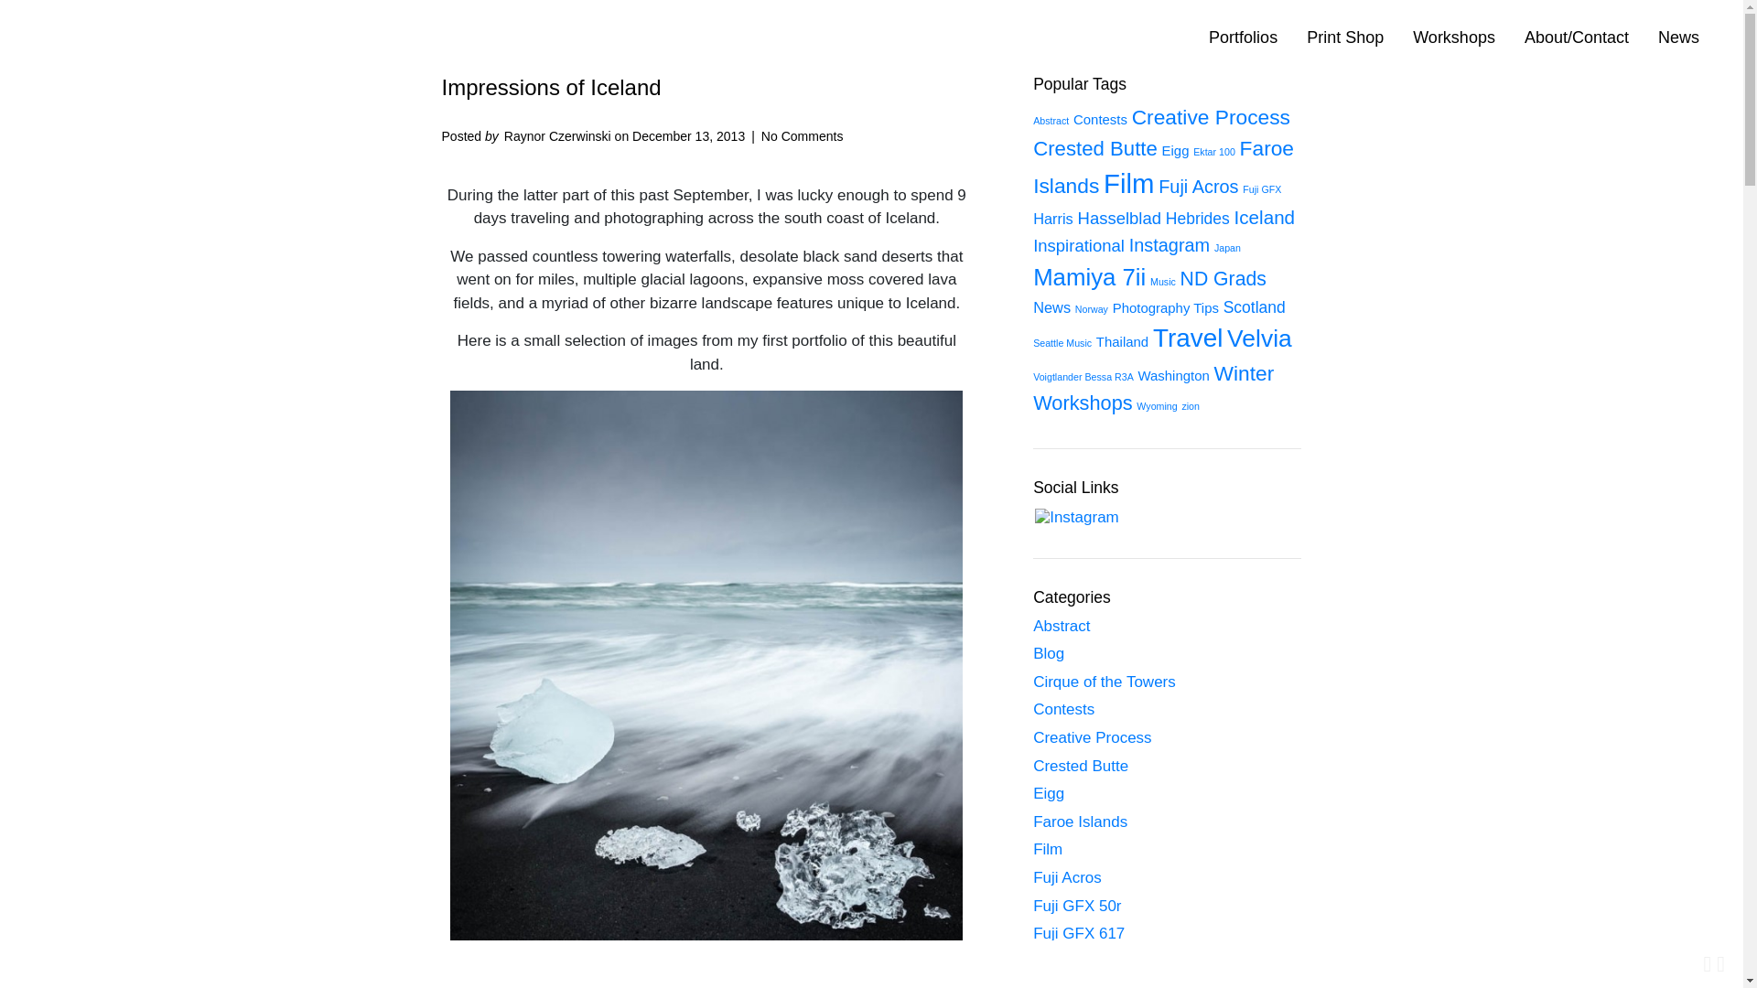 This screenshot has width=1757, height=988. Describe the element at coordinates (558, 135) in the screenshot. I see `Raynor Czerwinski` at that location.